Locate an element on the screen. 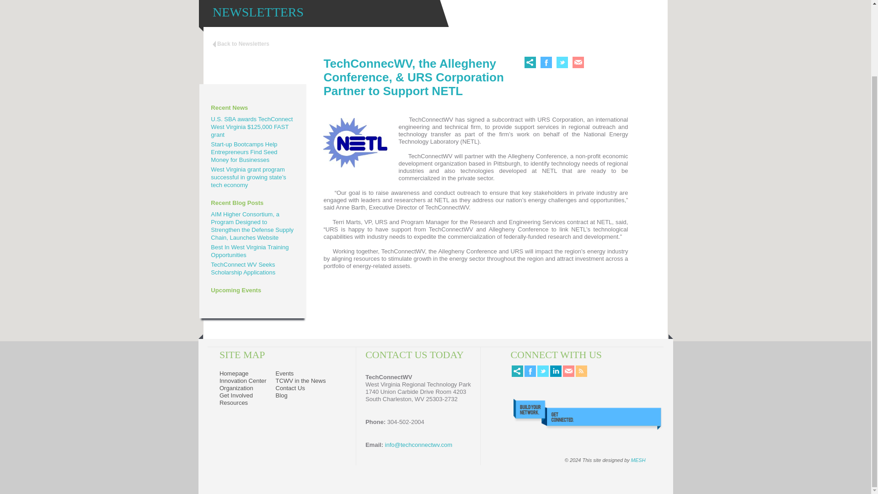 The width and height of the screenshot is (878, 494). NETL Logo is located at coordinates (355, 145).